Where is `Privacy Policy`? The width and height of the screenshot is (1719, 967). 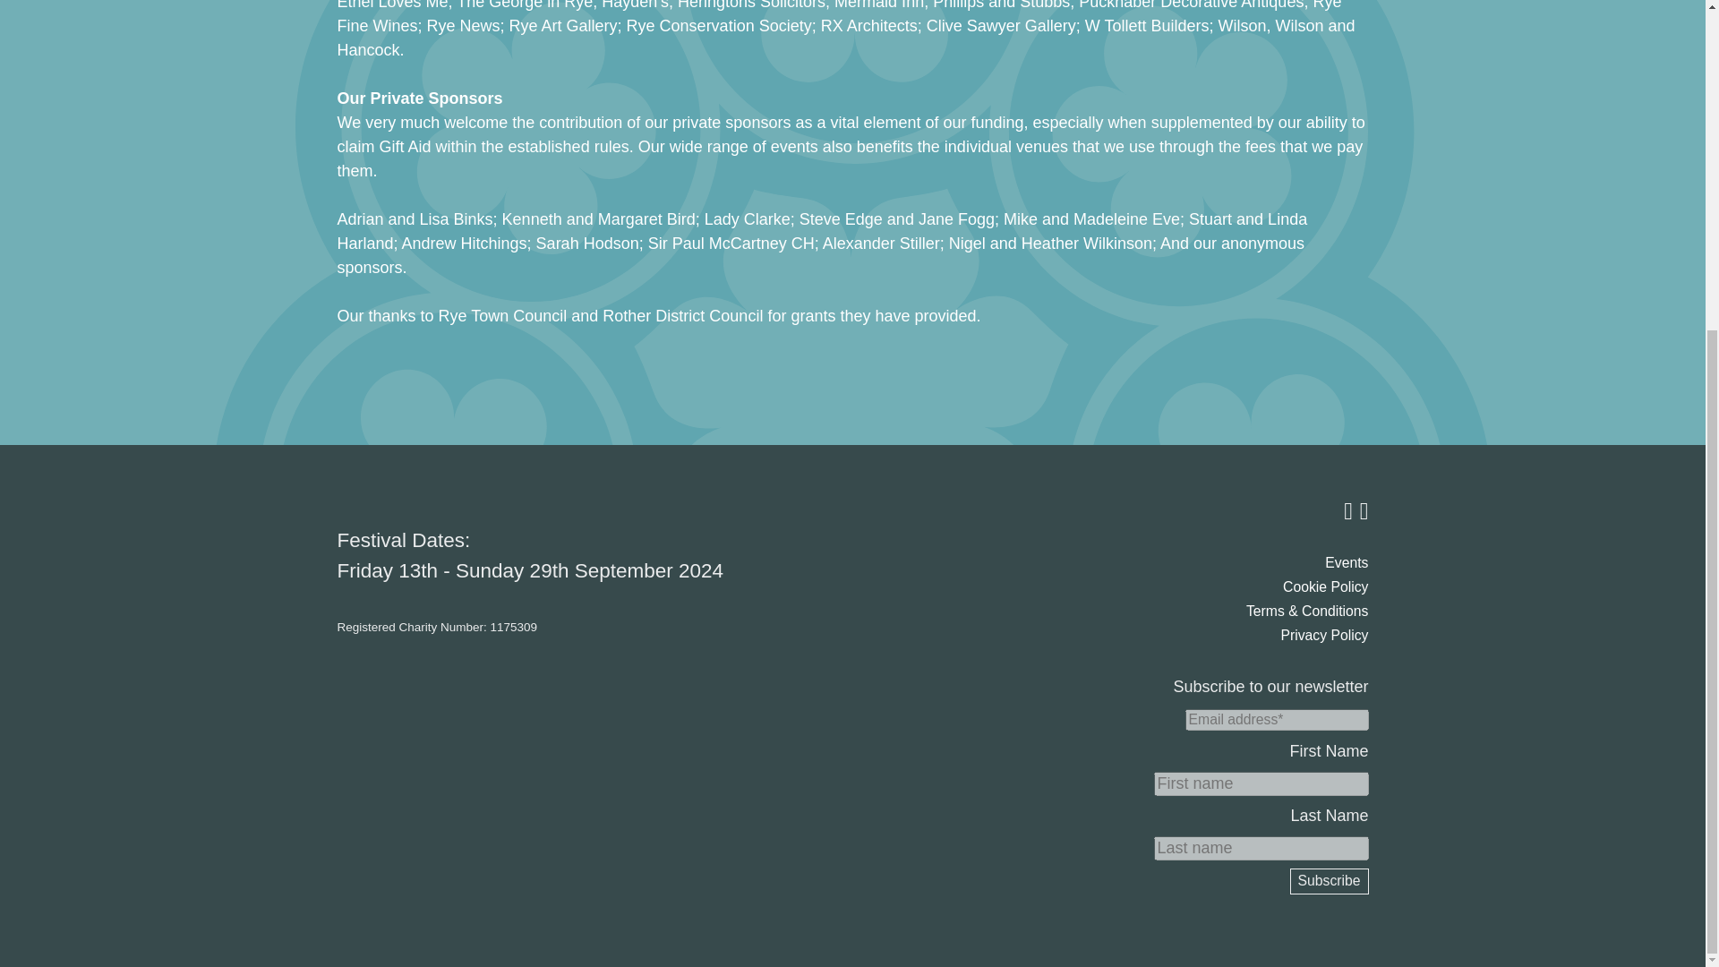
Privacy Policy is located at coordinates (1324, 635).